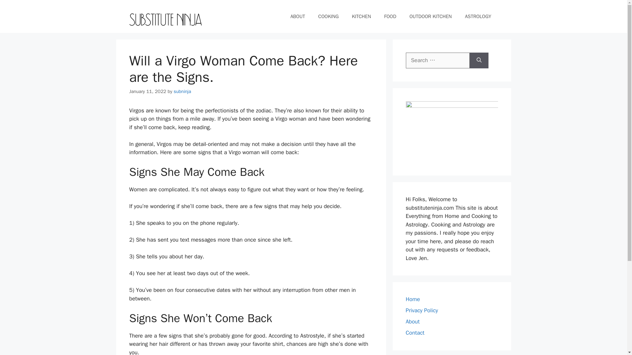 The height and width of the screenshot is (355, 632). I want to click on Search for:, so click(437, 60).